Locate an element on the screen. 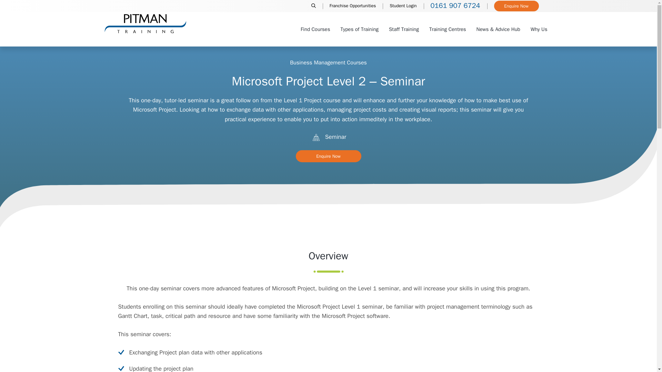 This screenshot has height=372, width=662. Student Login is located at coordinates (403, 6).